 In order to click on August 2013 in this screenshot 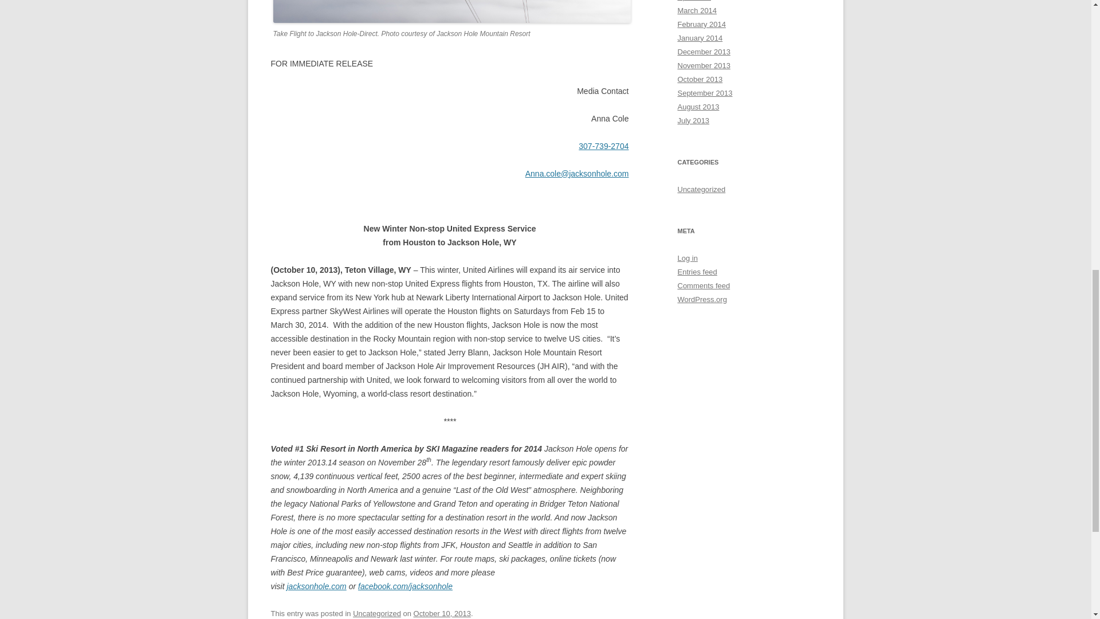, I will do `click(698, 107)`.